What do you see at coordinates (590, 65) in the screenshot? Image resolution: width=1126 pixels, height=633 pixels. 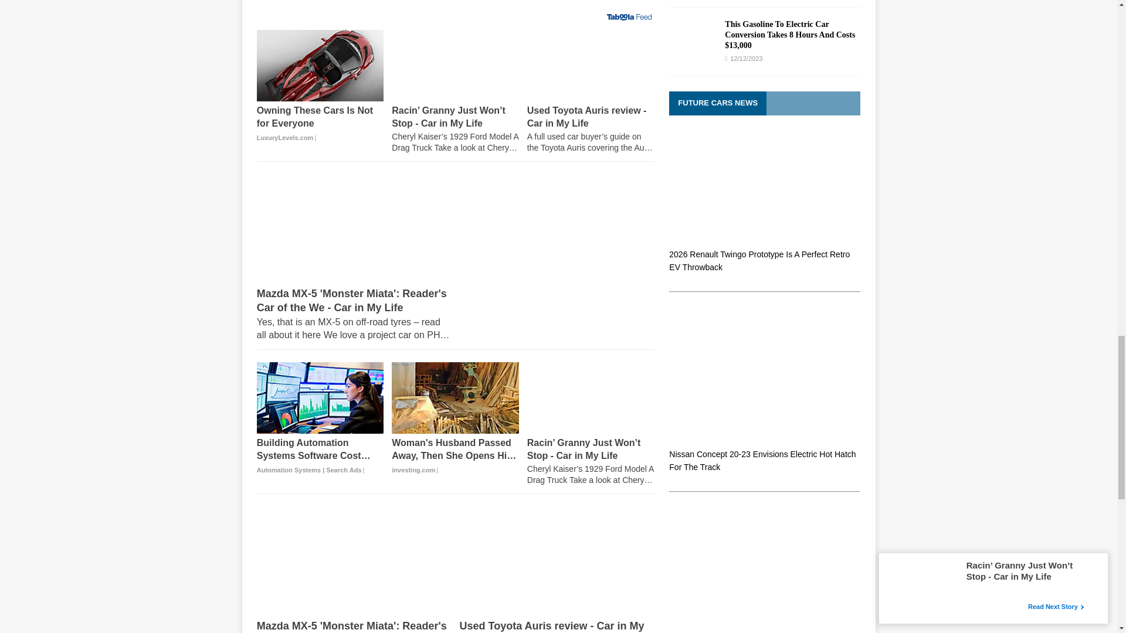 I see `Used Toyota Auris review - Car in My Life` at bounding box center [590, 65].